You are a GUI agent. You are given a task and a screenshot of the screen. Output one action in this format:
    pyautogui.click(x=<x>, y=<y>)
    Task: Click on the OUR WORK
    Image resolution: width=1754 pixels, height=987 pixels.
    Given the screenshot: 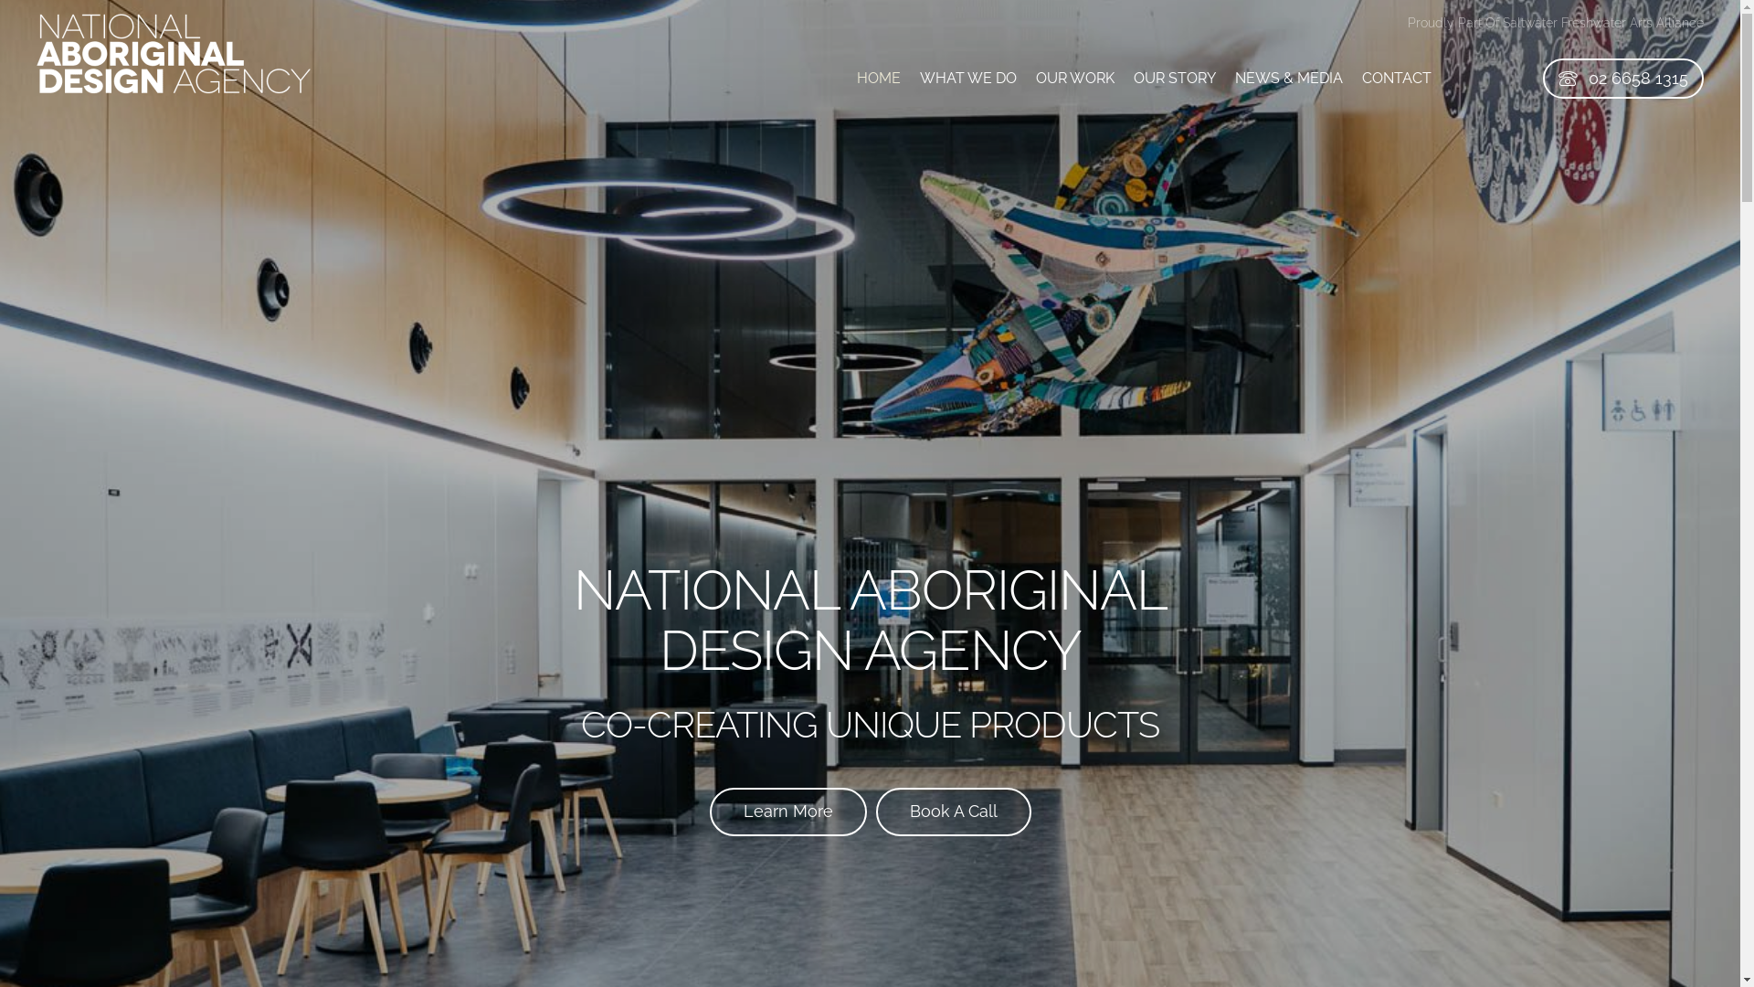 What is the action you would take?
    pyautogui.click(x=1075, y=79)
    